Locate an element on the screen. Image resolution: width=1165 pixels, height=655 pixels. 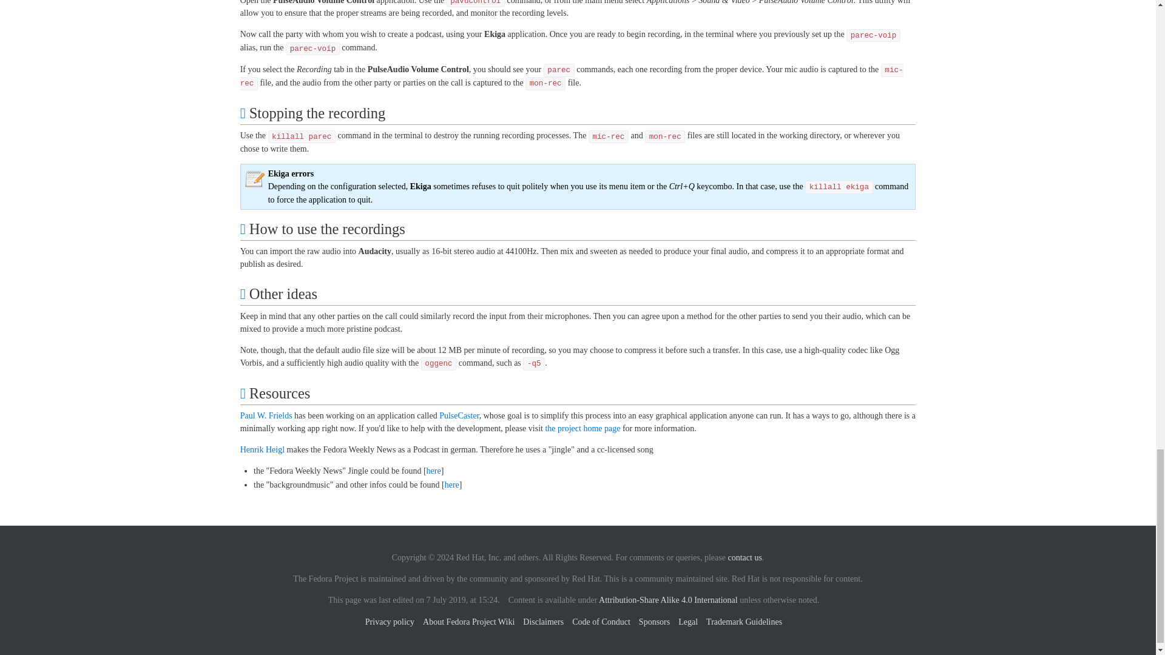
Legal:Main is located at coordinates (667, 599).